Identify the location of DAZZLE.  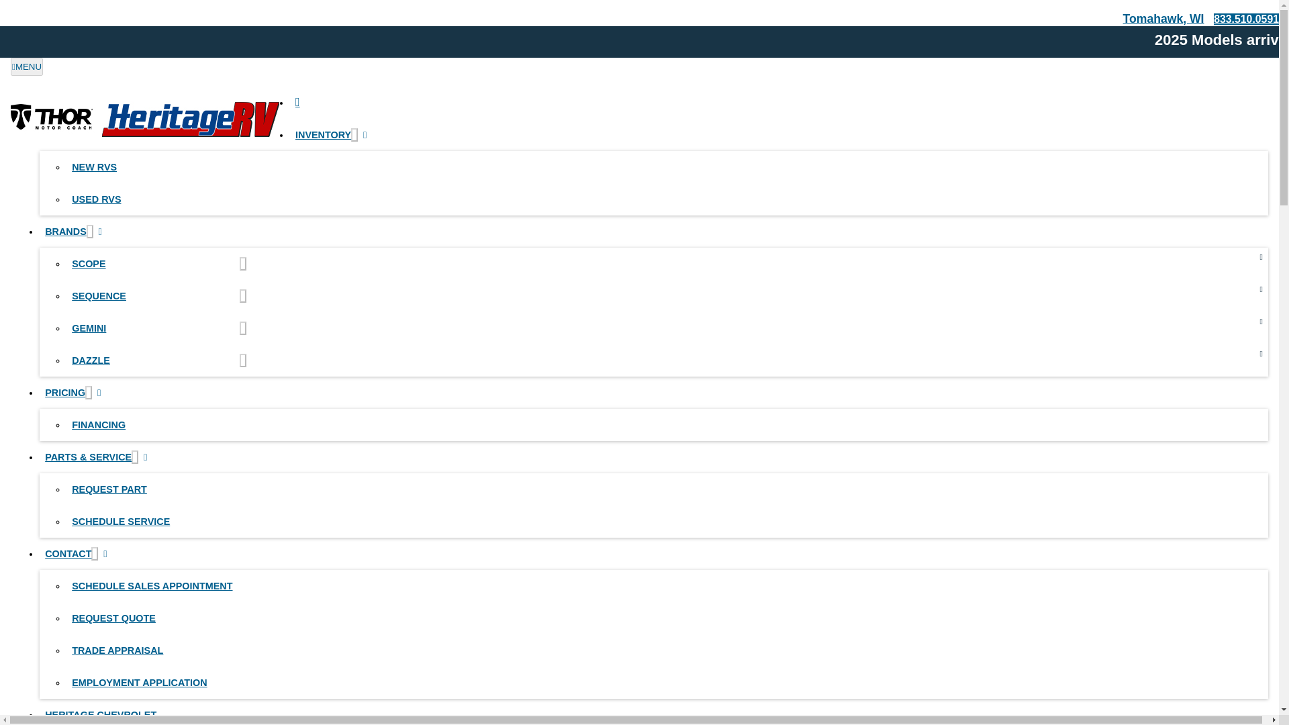
(153, 360).